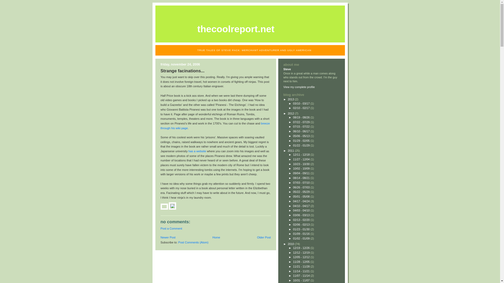 The image size is (504, 283). Describe the element at coordinates (236, 29) in the screenshot. I see `thecoolreport.net` at that location.